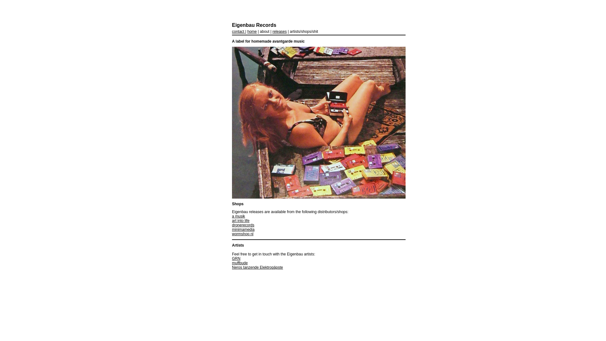  Describe the element at coordinates (236, 259) in the screenshot. I see `GRN` at that location.